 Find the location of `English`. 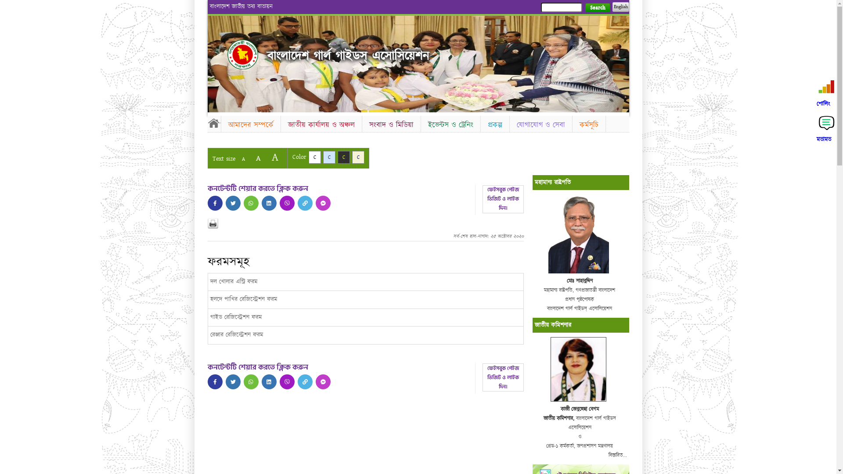

English is located at coordinates (620, 7).